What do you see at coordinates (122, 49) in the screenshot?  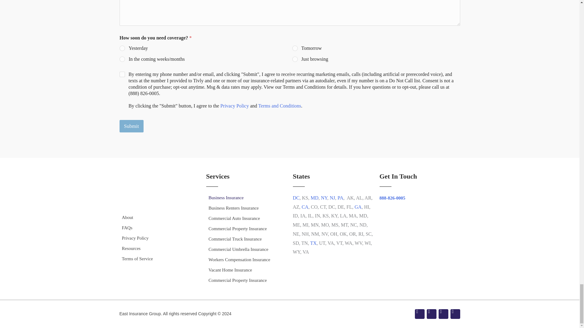 I see `Yesterday` at bounding box center [122, 49].